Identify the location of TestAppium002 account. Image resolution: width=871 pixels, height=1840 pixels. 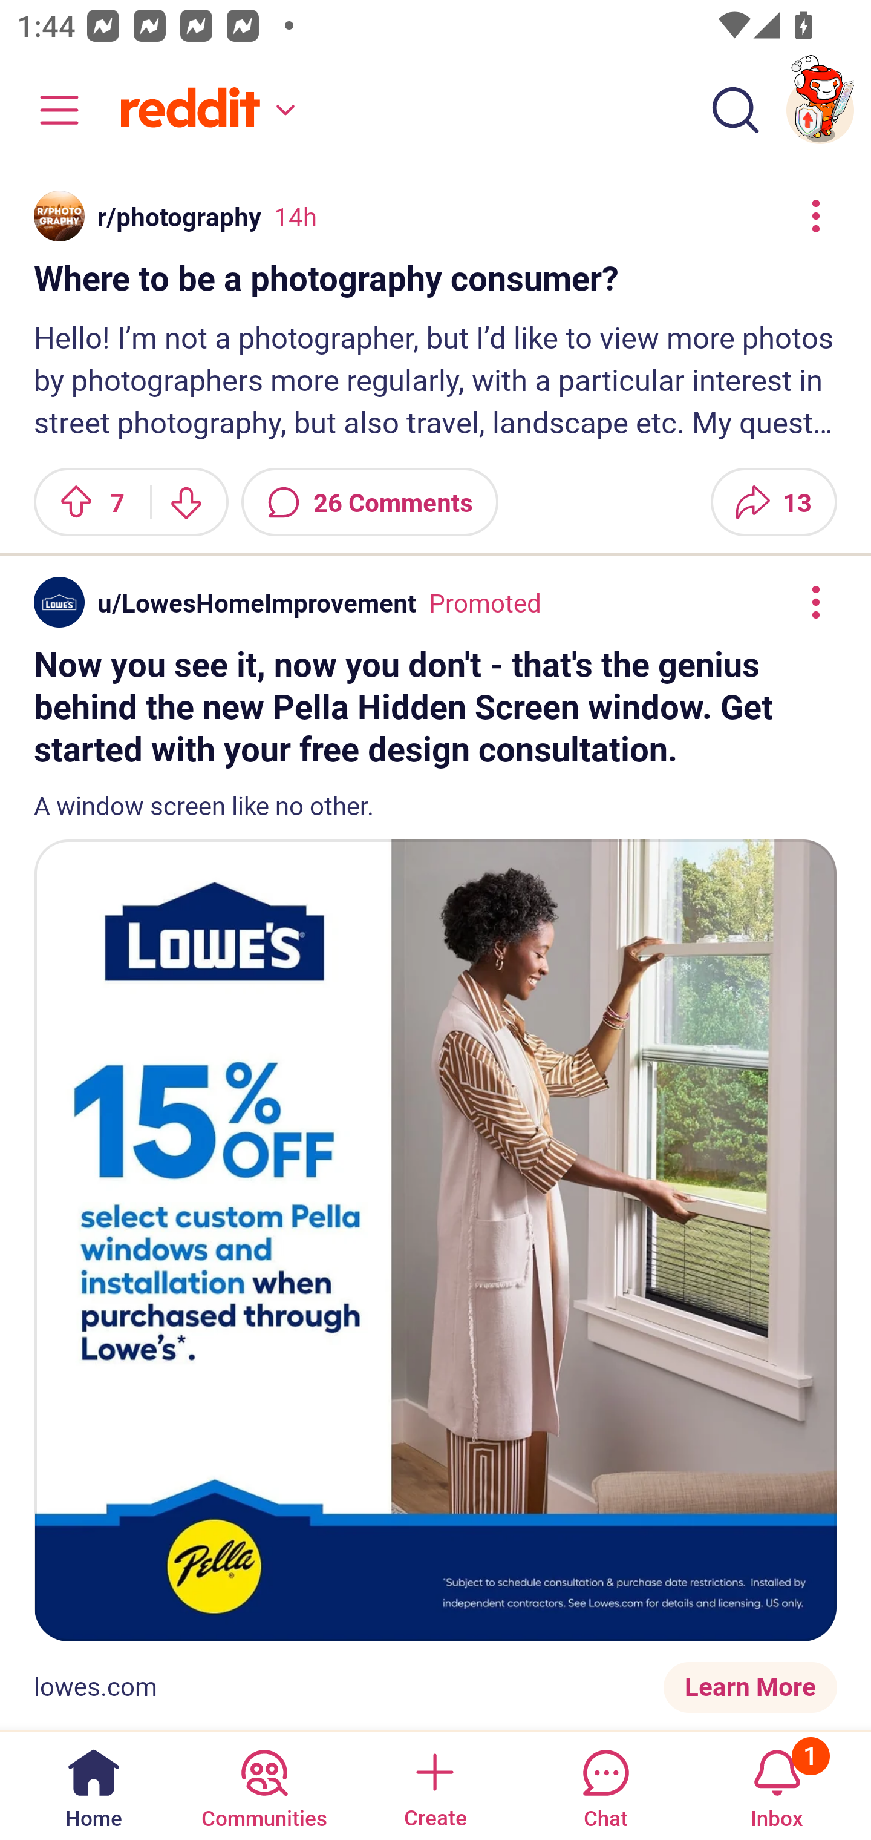
(820, 110).